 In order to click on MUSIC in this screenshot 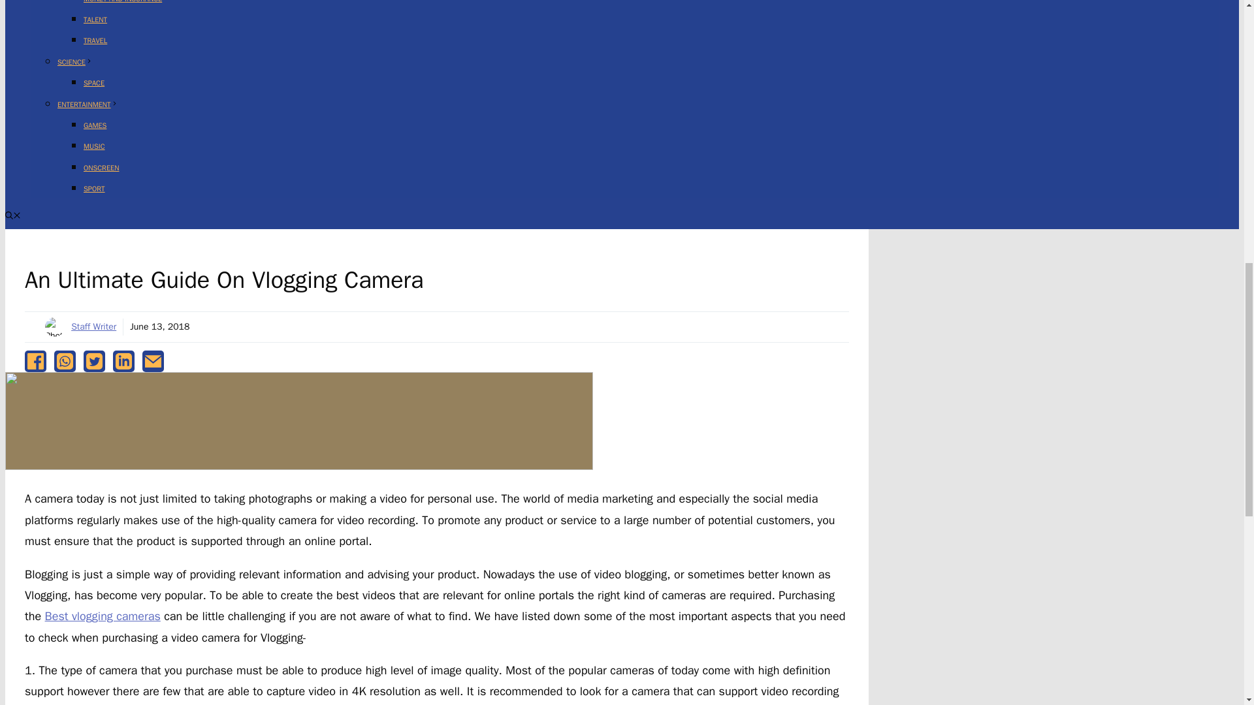, I will do `click(94, 146)`.